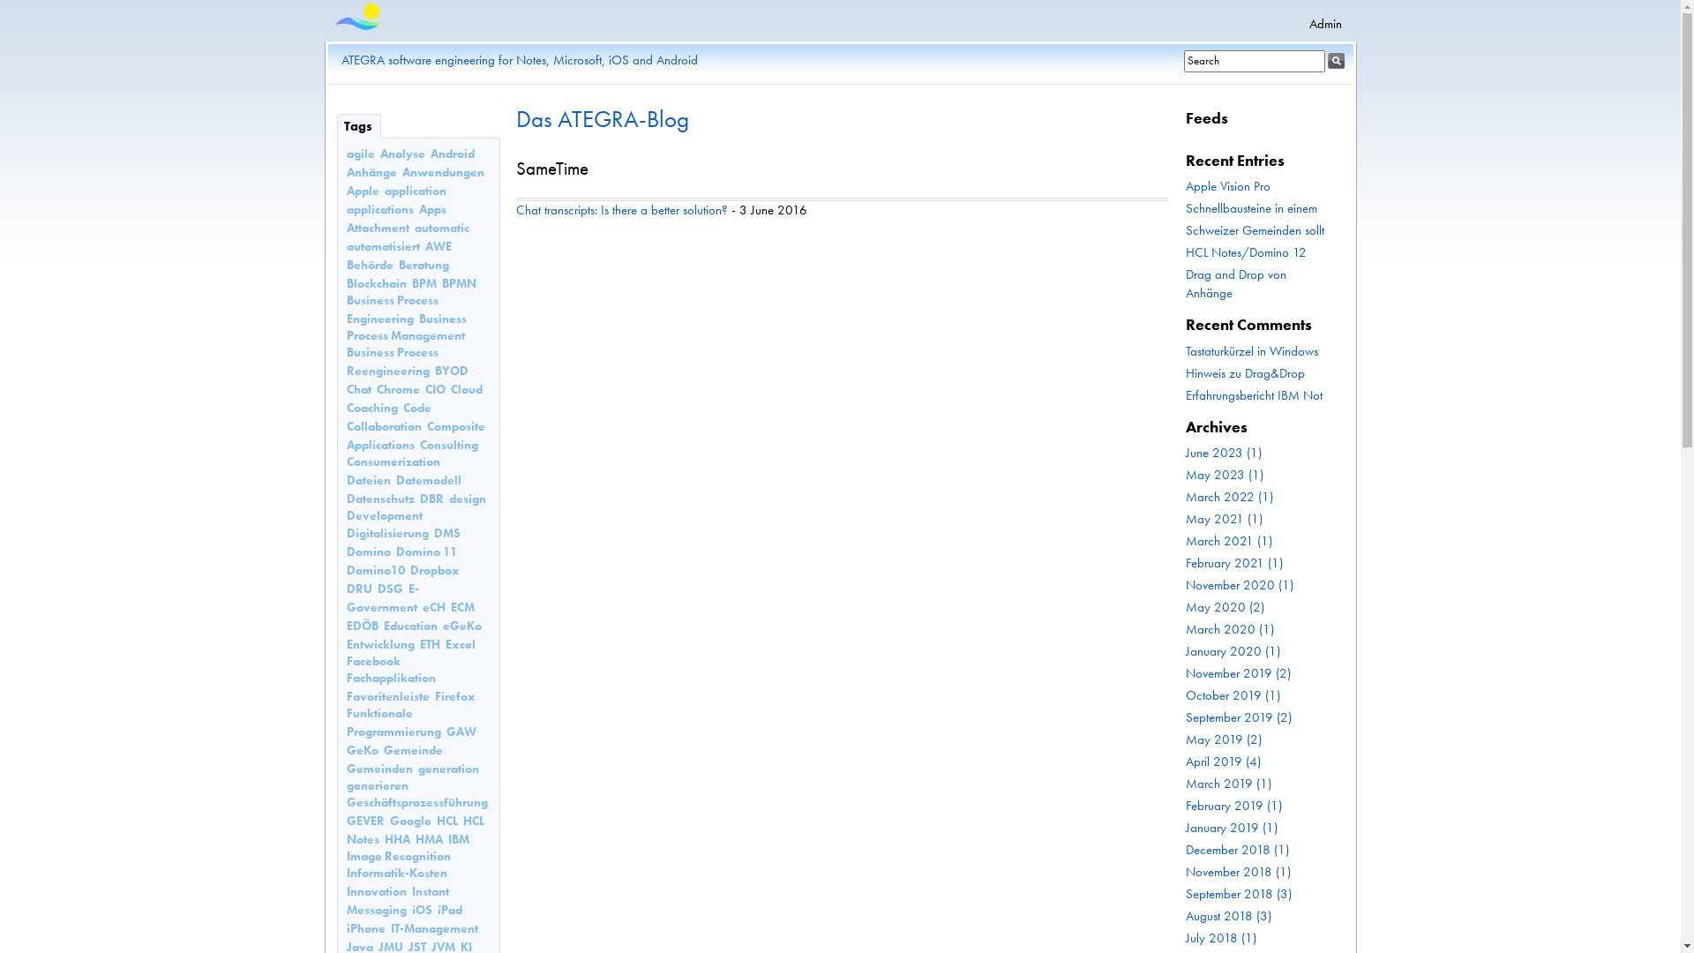 The image size is (1694, 953). Describe the element at coordinates (382, 598) in the screenshot. I see `E-Government` at that location.